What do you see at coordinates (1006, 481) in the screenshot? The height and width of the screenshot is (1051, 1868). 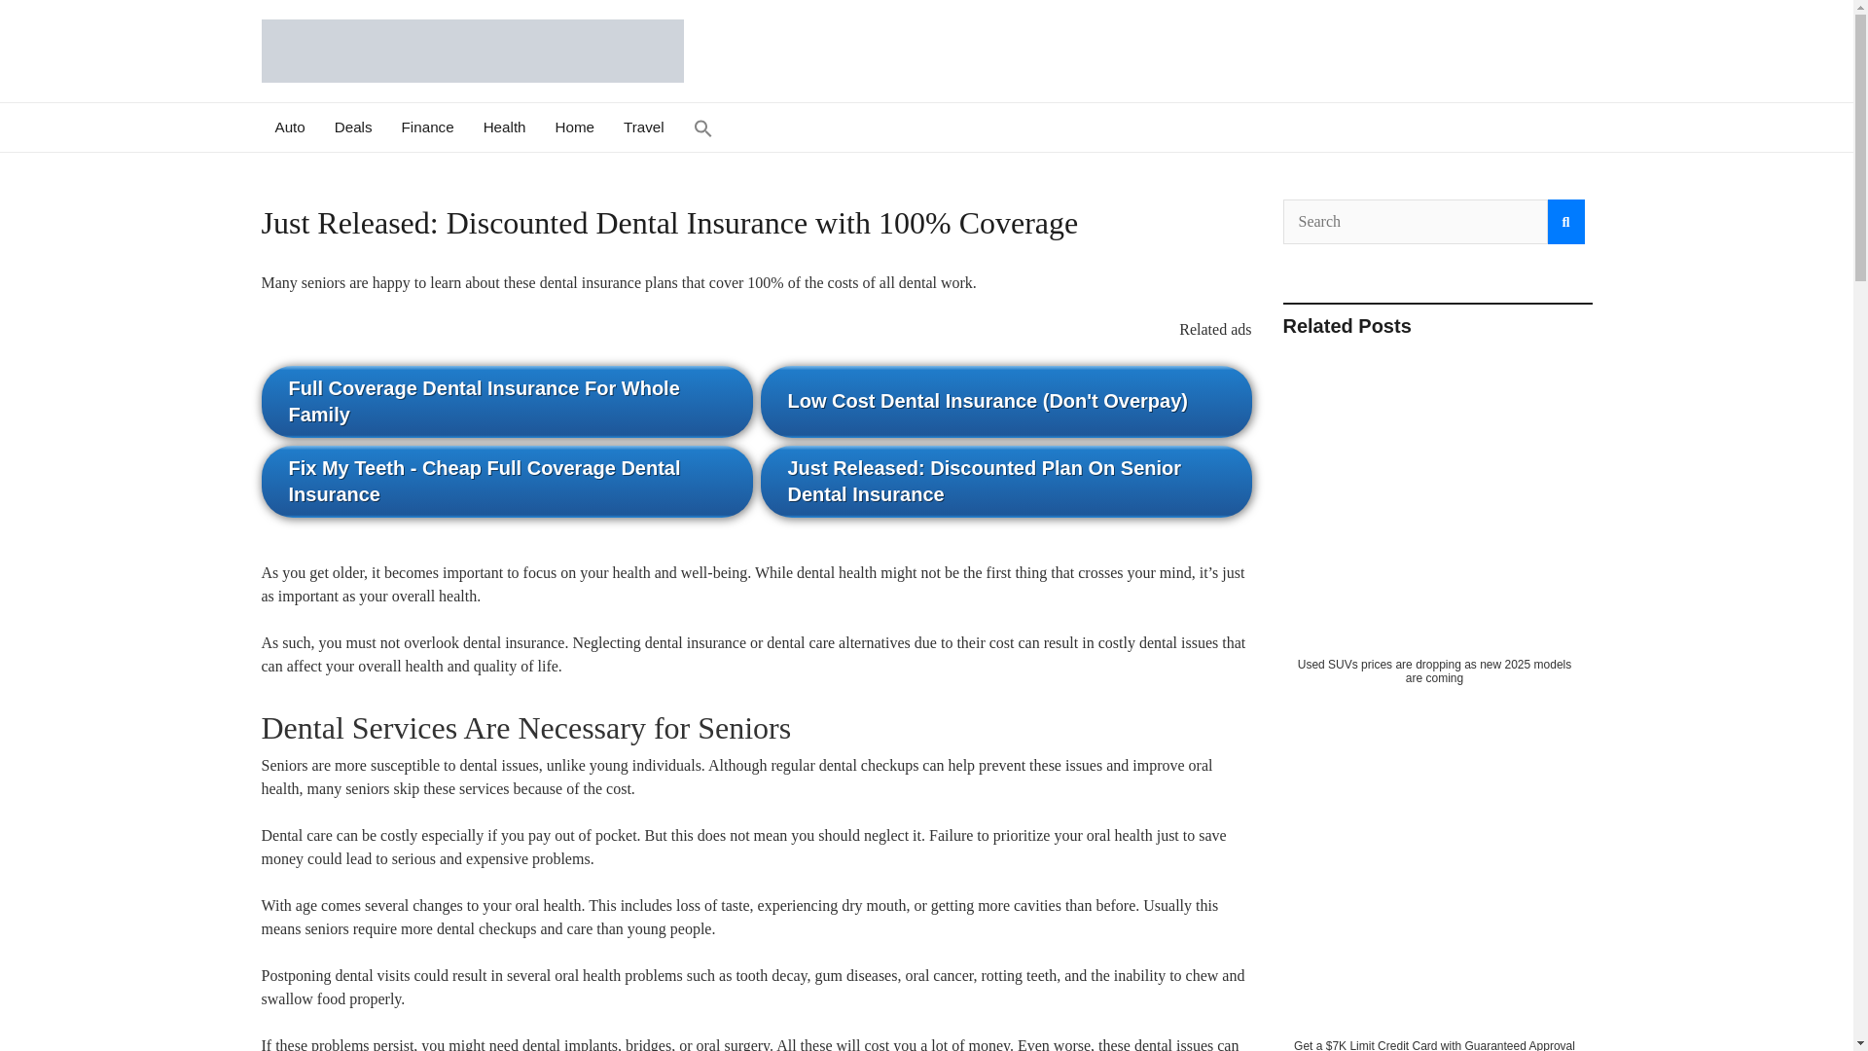 I see `Just Released: Discounted Plan On Senior Dental Insurance` at bounding box center [1006, 481].